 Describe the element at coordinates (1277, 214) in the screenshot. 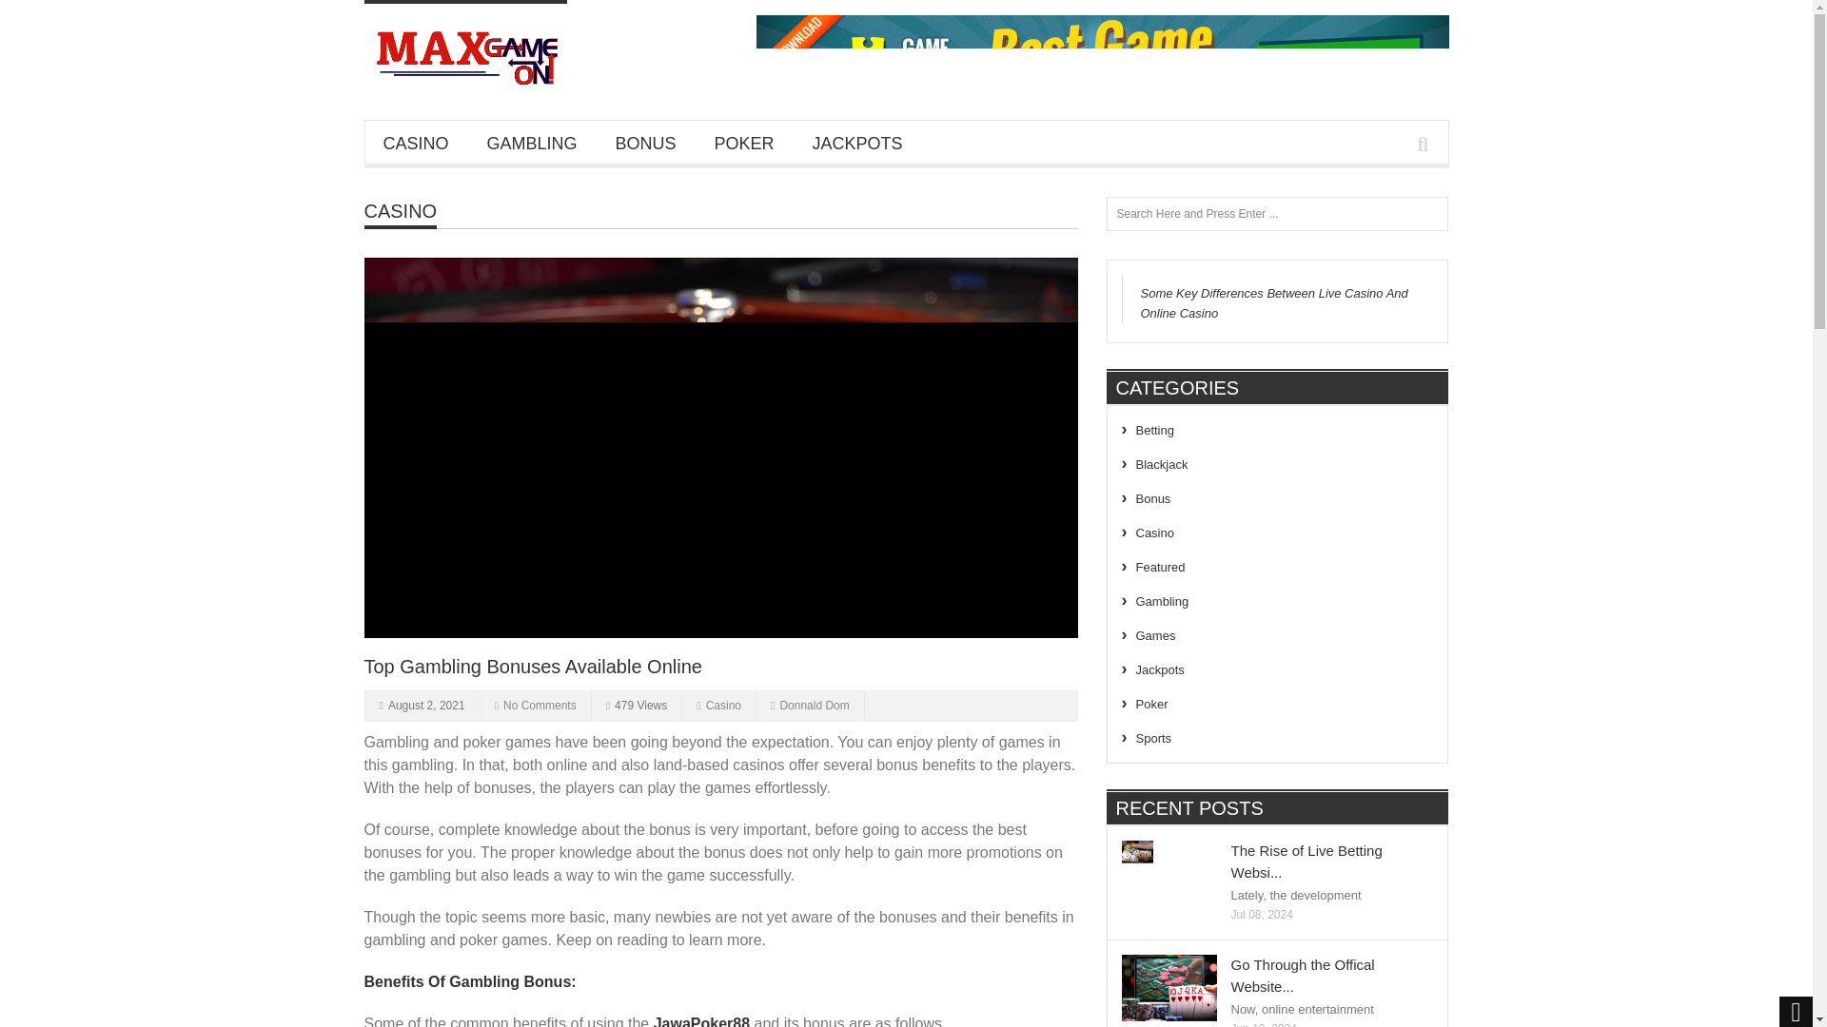

I see `Search Here and Press Enter ...` at that location.